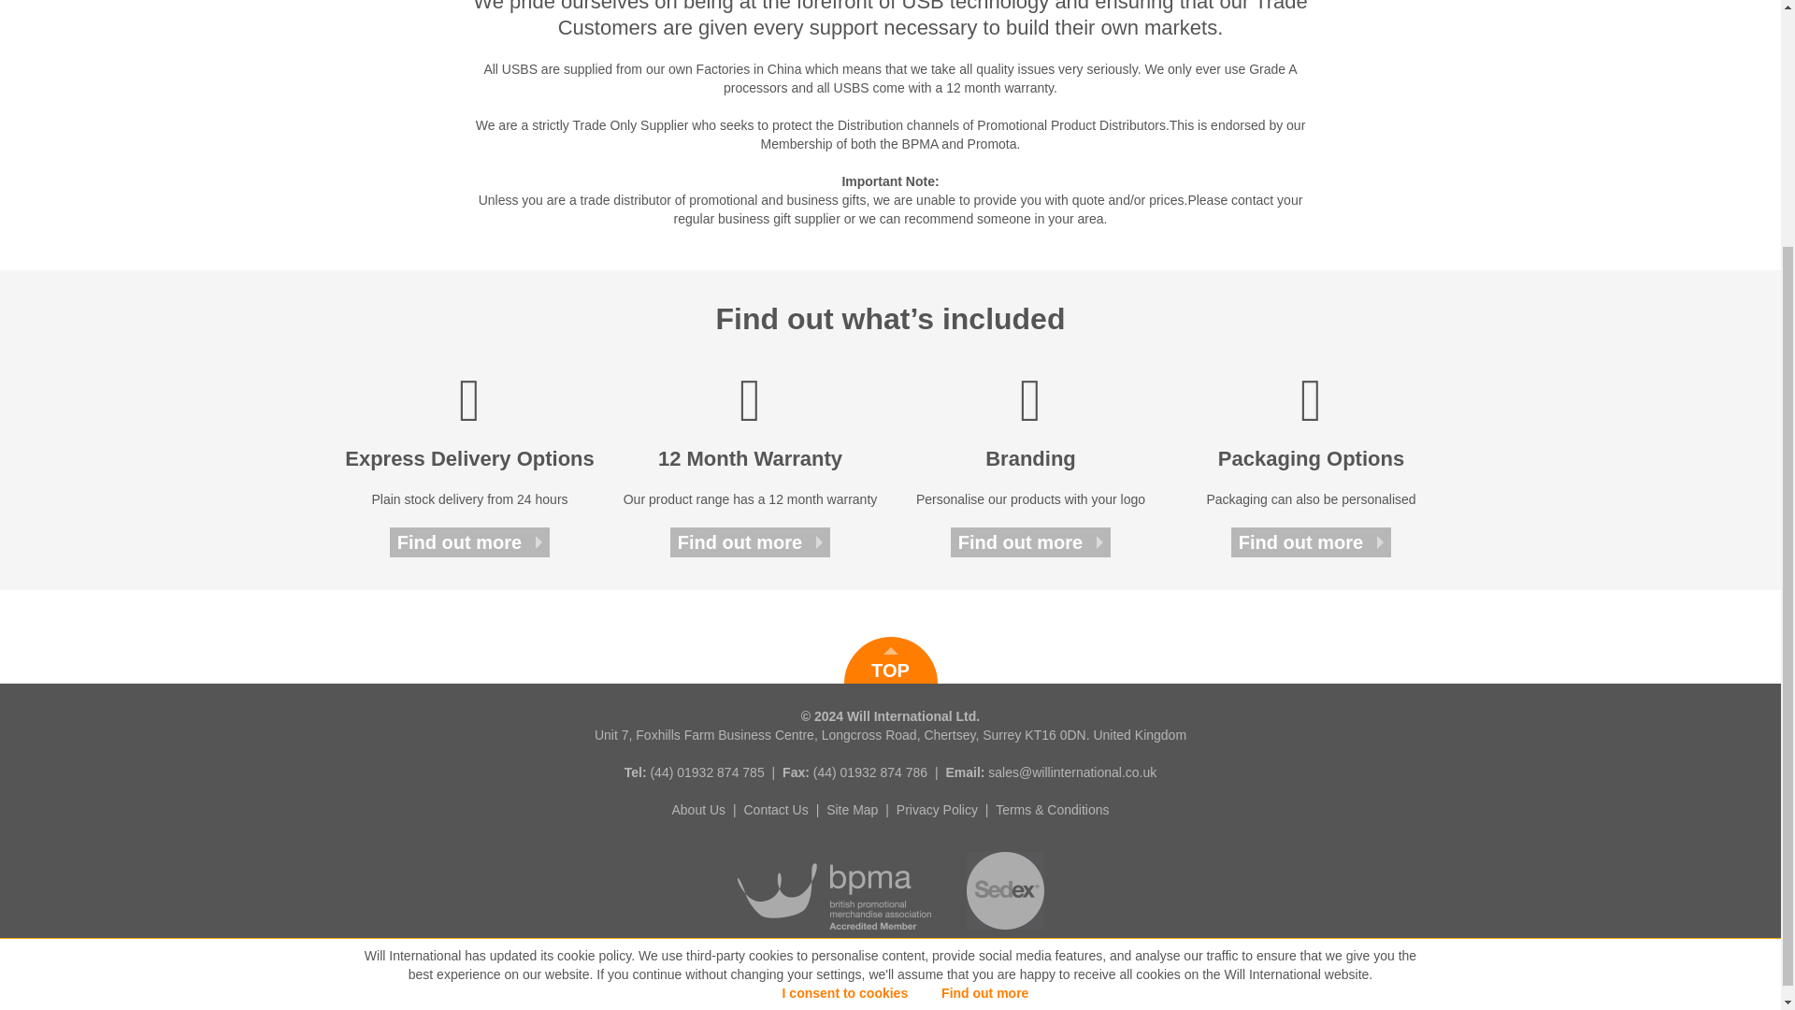  Describe the element at coordinates (1030, 542) in the screenshot. I see `Find out more` at that location.